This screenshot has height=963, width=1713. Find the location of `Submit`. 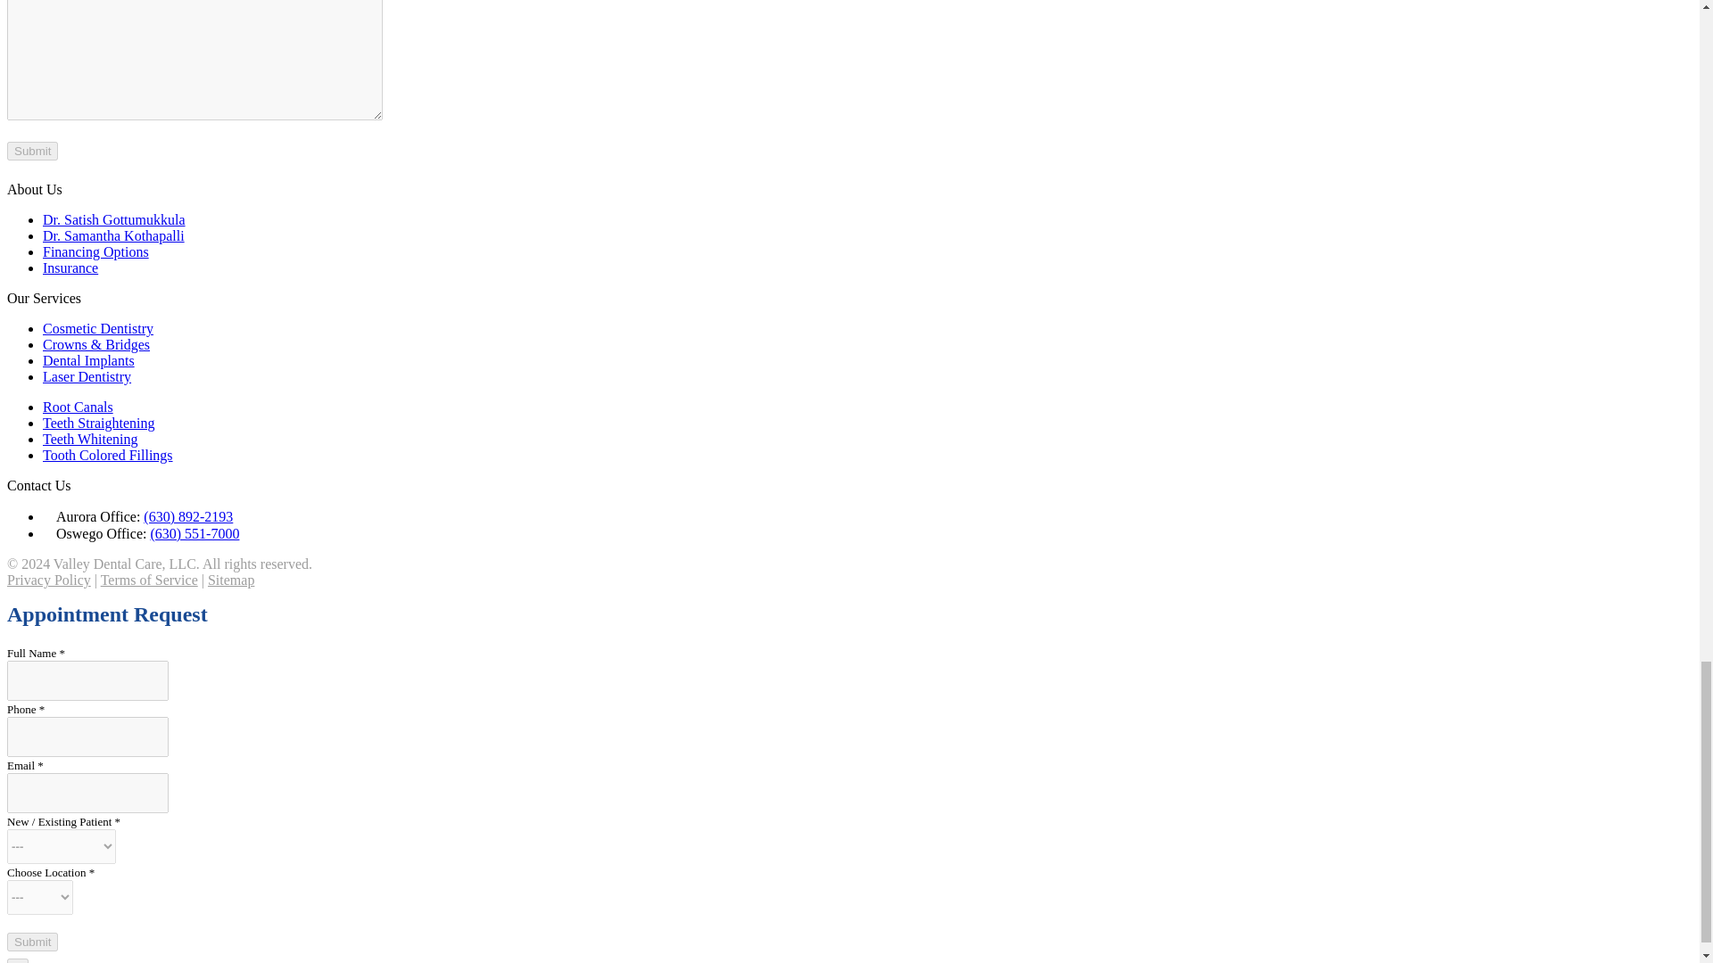

Submit is located at coordinates (32, 942).